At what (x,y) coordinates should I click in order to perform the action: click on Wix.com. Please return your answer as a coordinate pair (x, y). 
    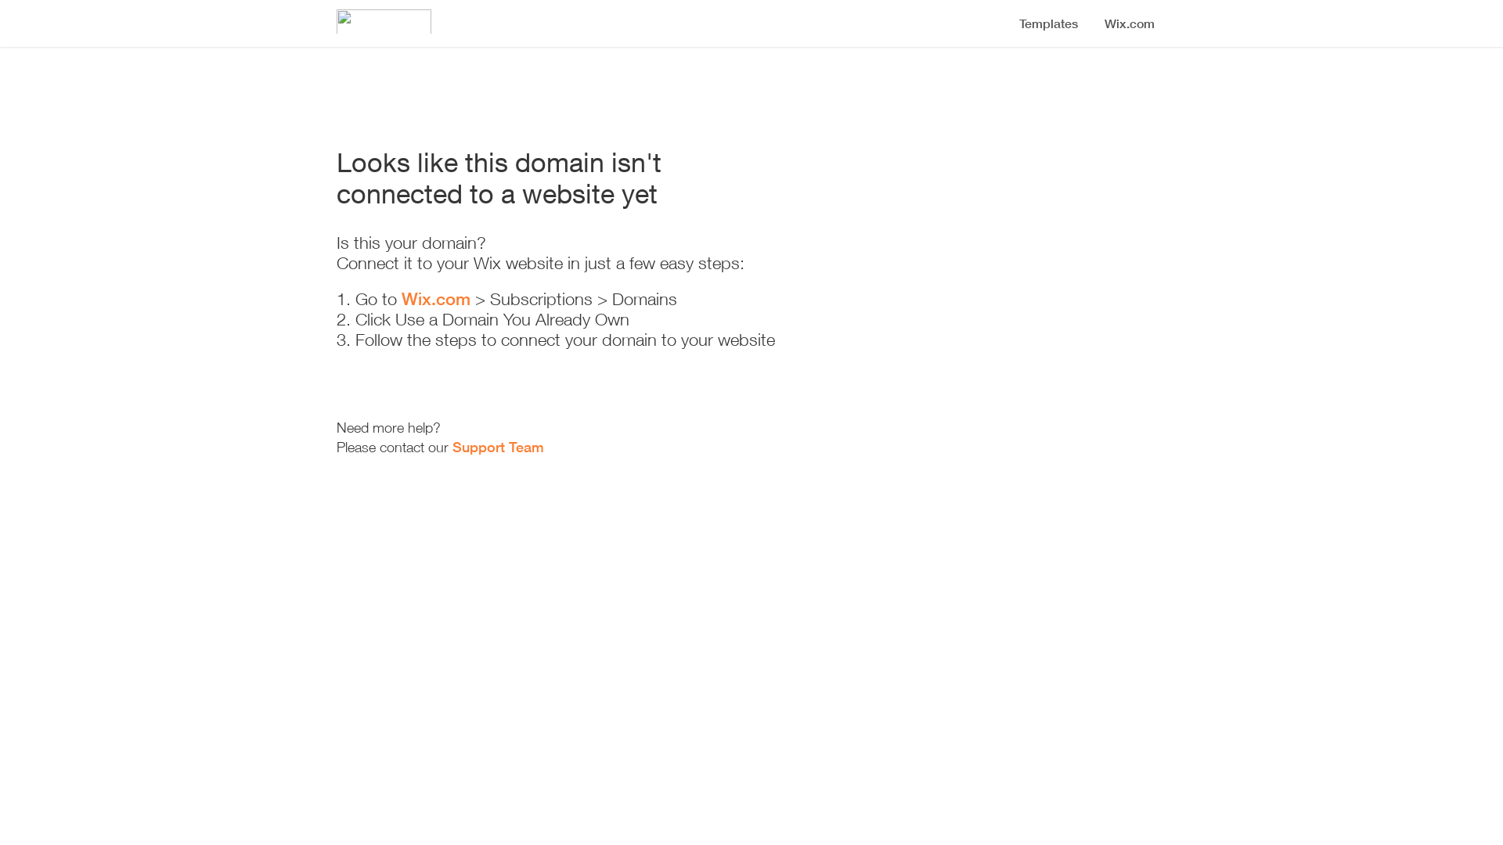
    Looking at the image, I should click on (436, 299).